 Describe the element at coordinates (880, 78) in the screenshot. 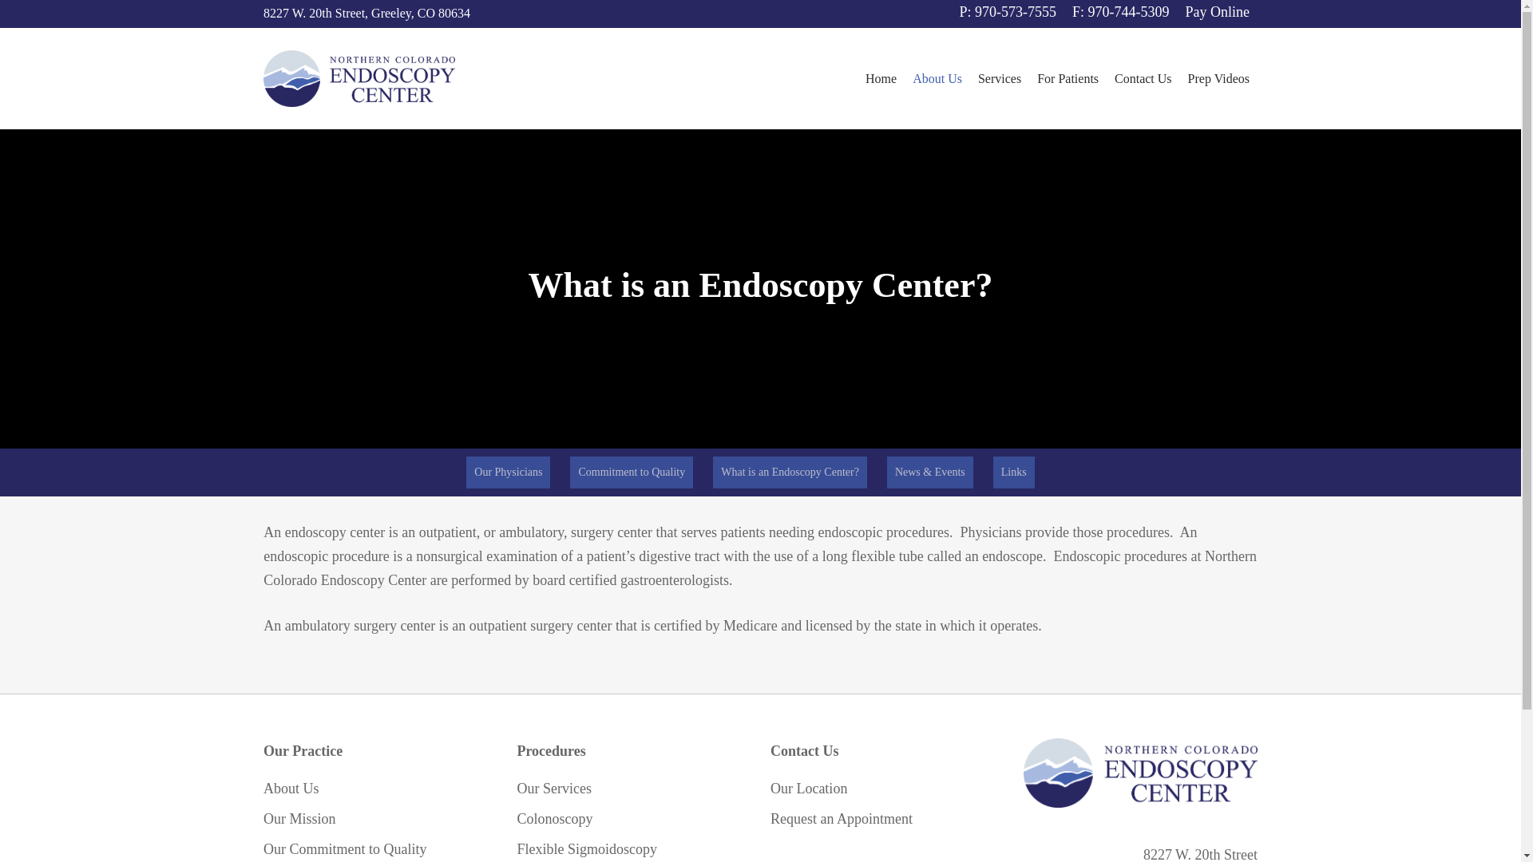

I see `Home` at that location.